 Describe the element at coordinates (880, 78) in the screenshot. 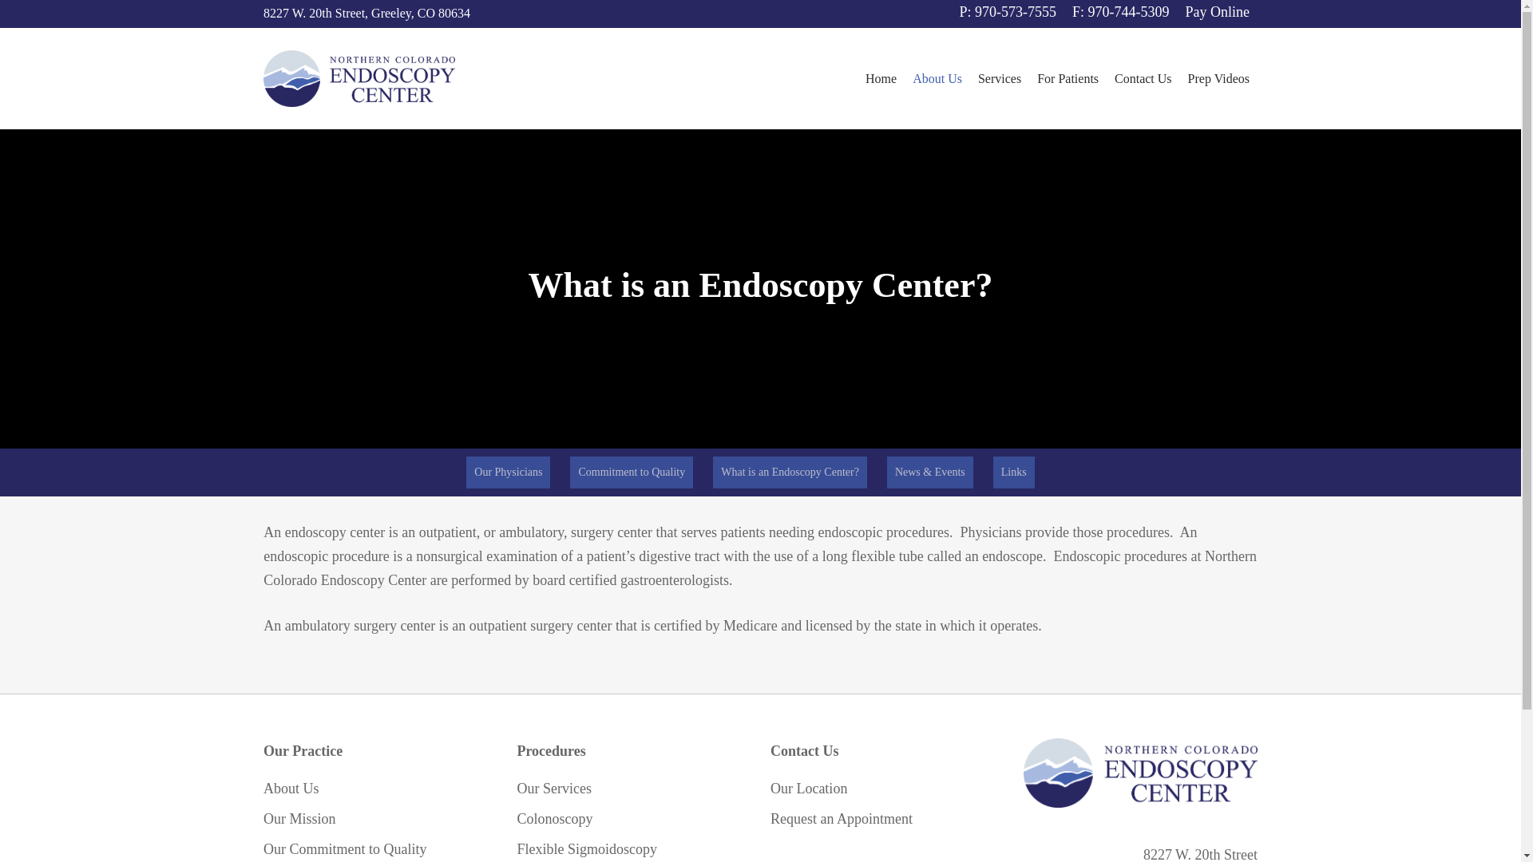

I see `Home` at that location.